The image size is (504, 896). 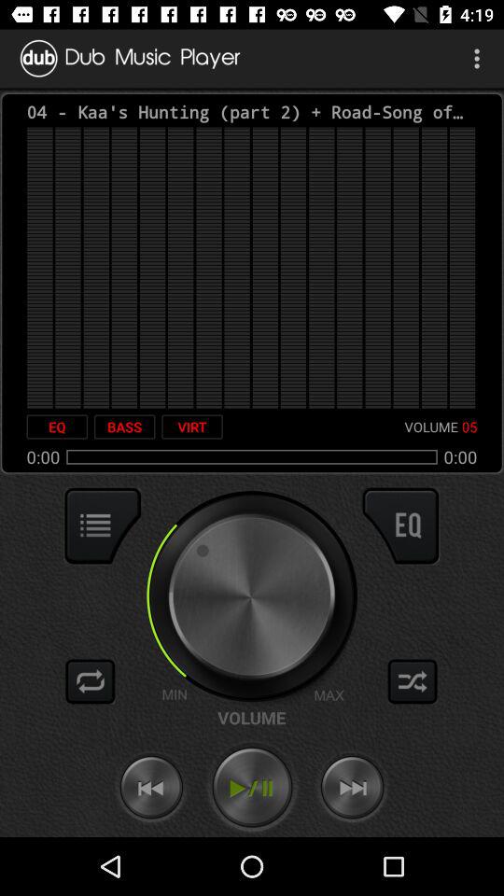 I want to click on select the item to the right of the  bass  item, so click(x=192, y=427).